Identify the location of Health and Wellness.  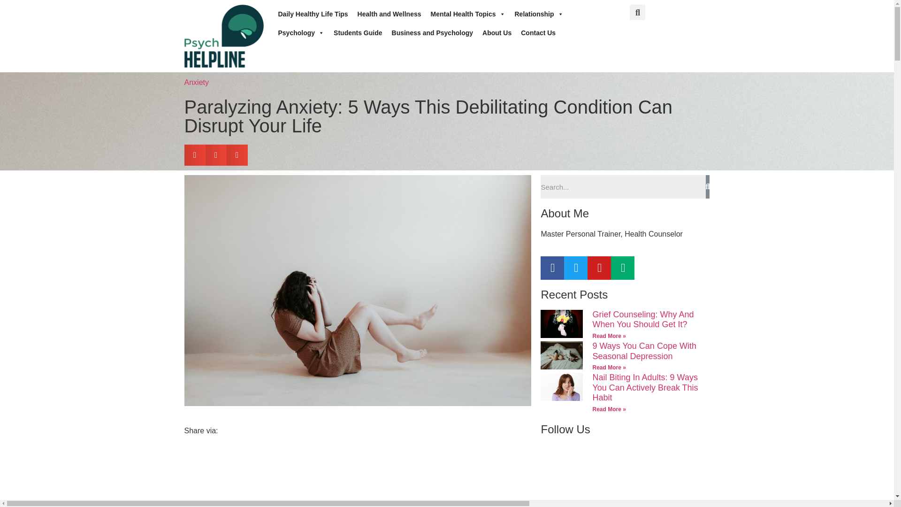
(389, 14).